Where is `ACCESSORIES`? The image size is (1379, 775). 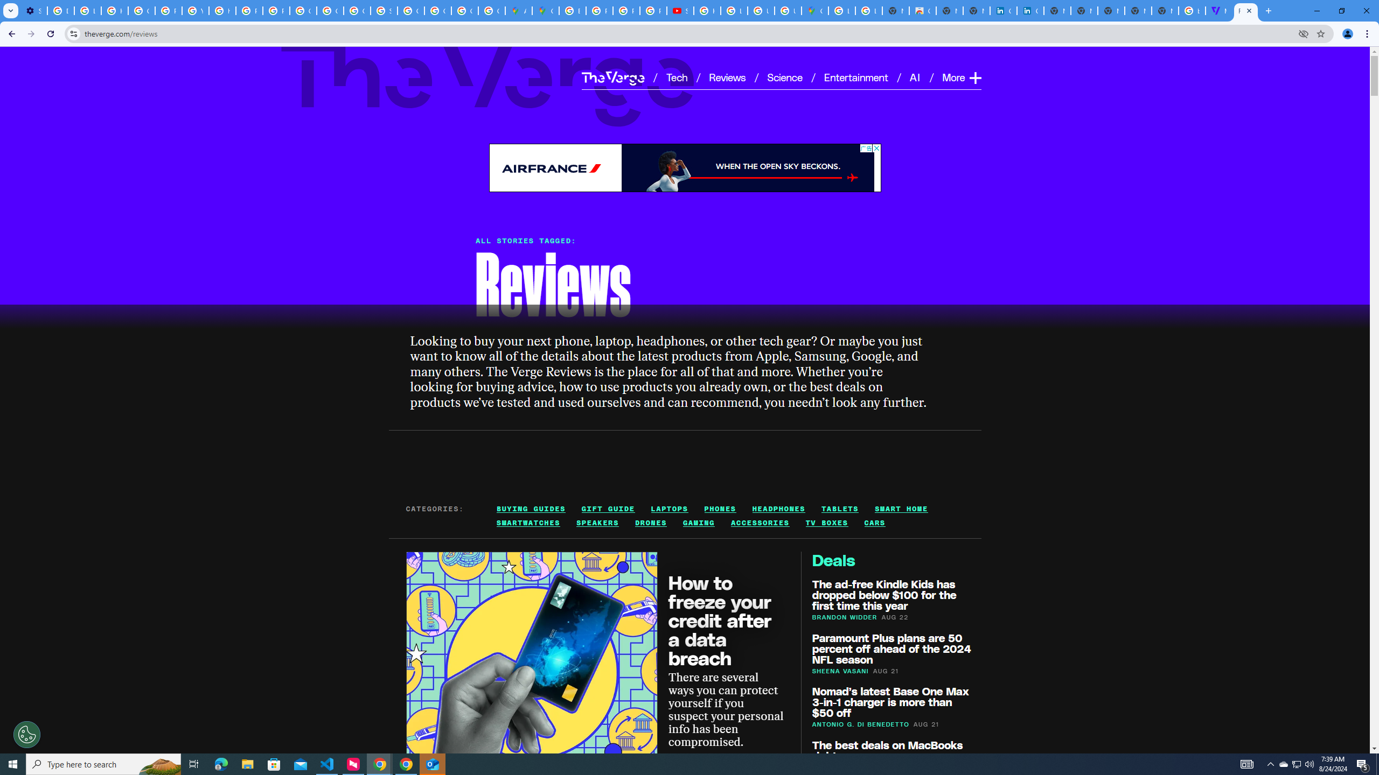 ACCESSORIES is located at coordinates (760, 523).